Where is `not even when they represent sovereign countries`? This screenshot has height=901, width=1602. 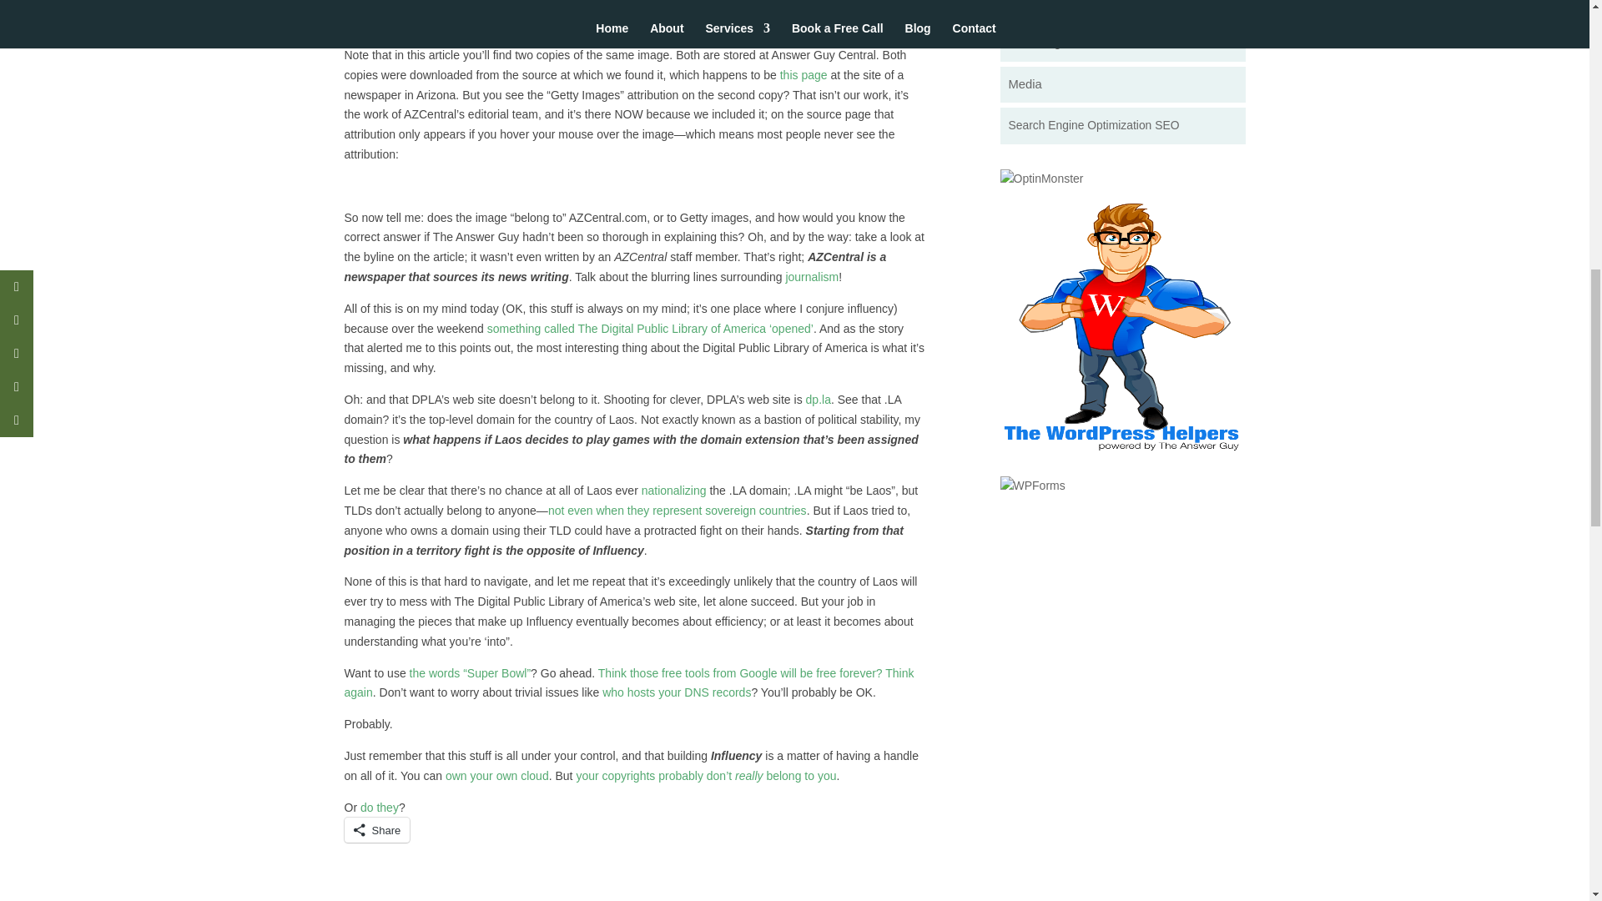 not even when they represent sovereign countries is located at coordinates (678, 510).